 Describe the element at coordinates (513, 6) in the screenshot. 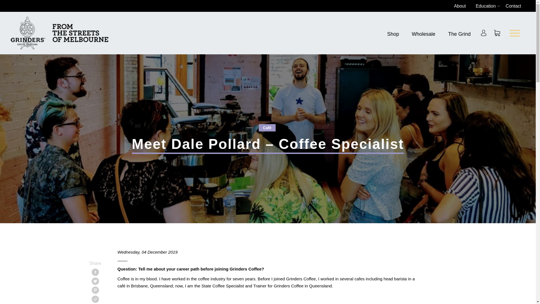

I see `Contact` at that location.